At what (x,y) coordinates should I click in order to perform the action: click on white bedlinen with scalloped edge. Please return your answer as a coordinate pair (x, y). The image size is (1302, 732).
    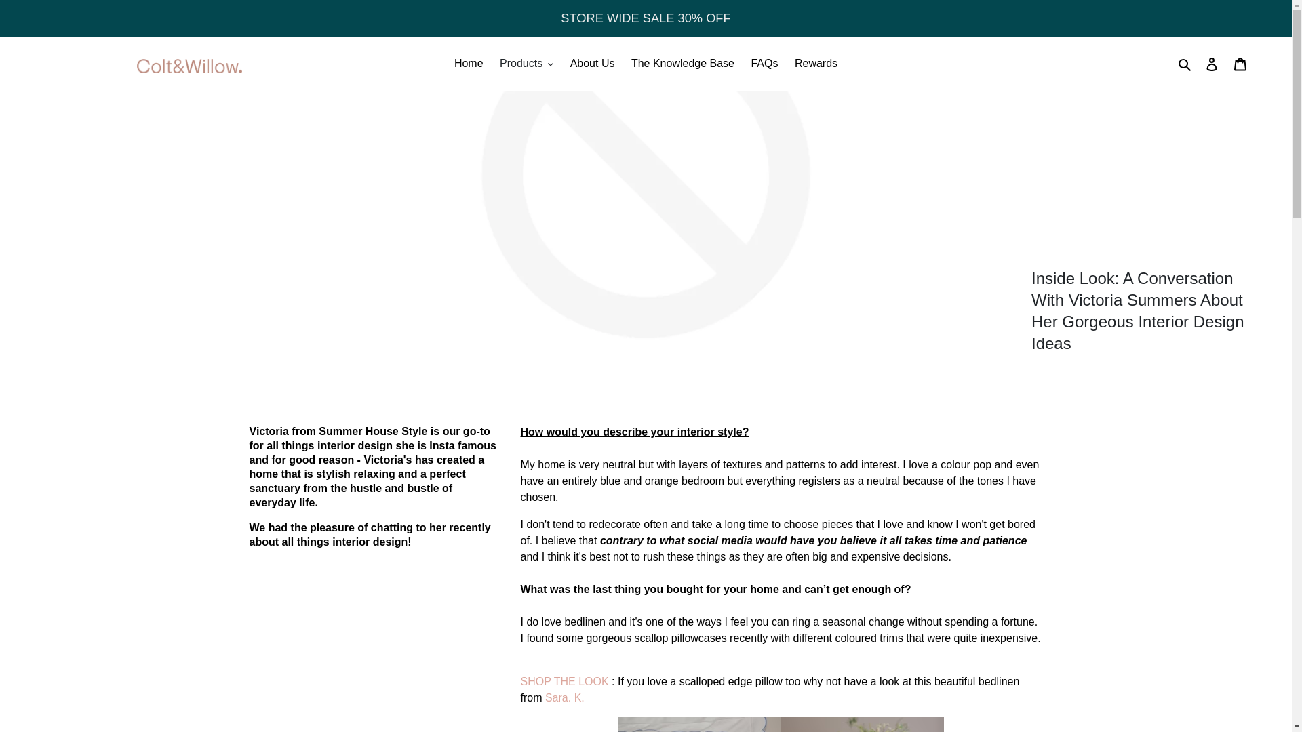
    Looking at the image, I should click on (565, 697).